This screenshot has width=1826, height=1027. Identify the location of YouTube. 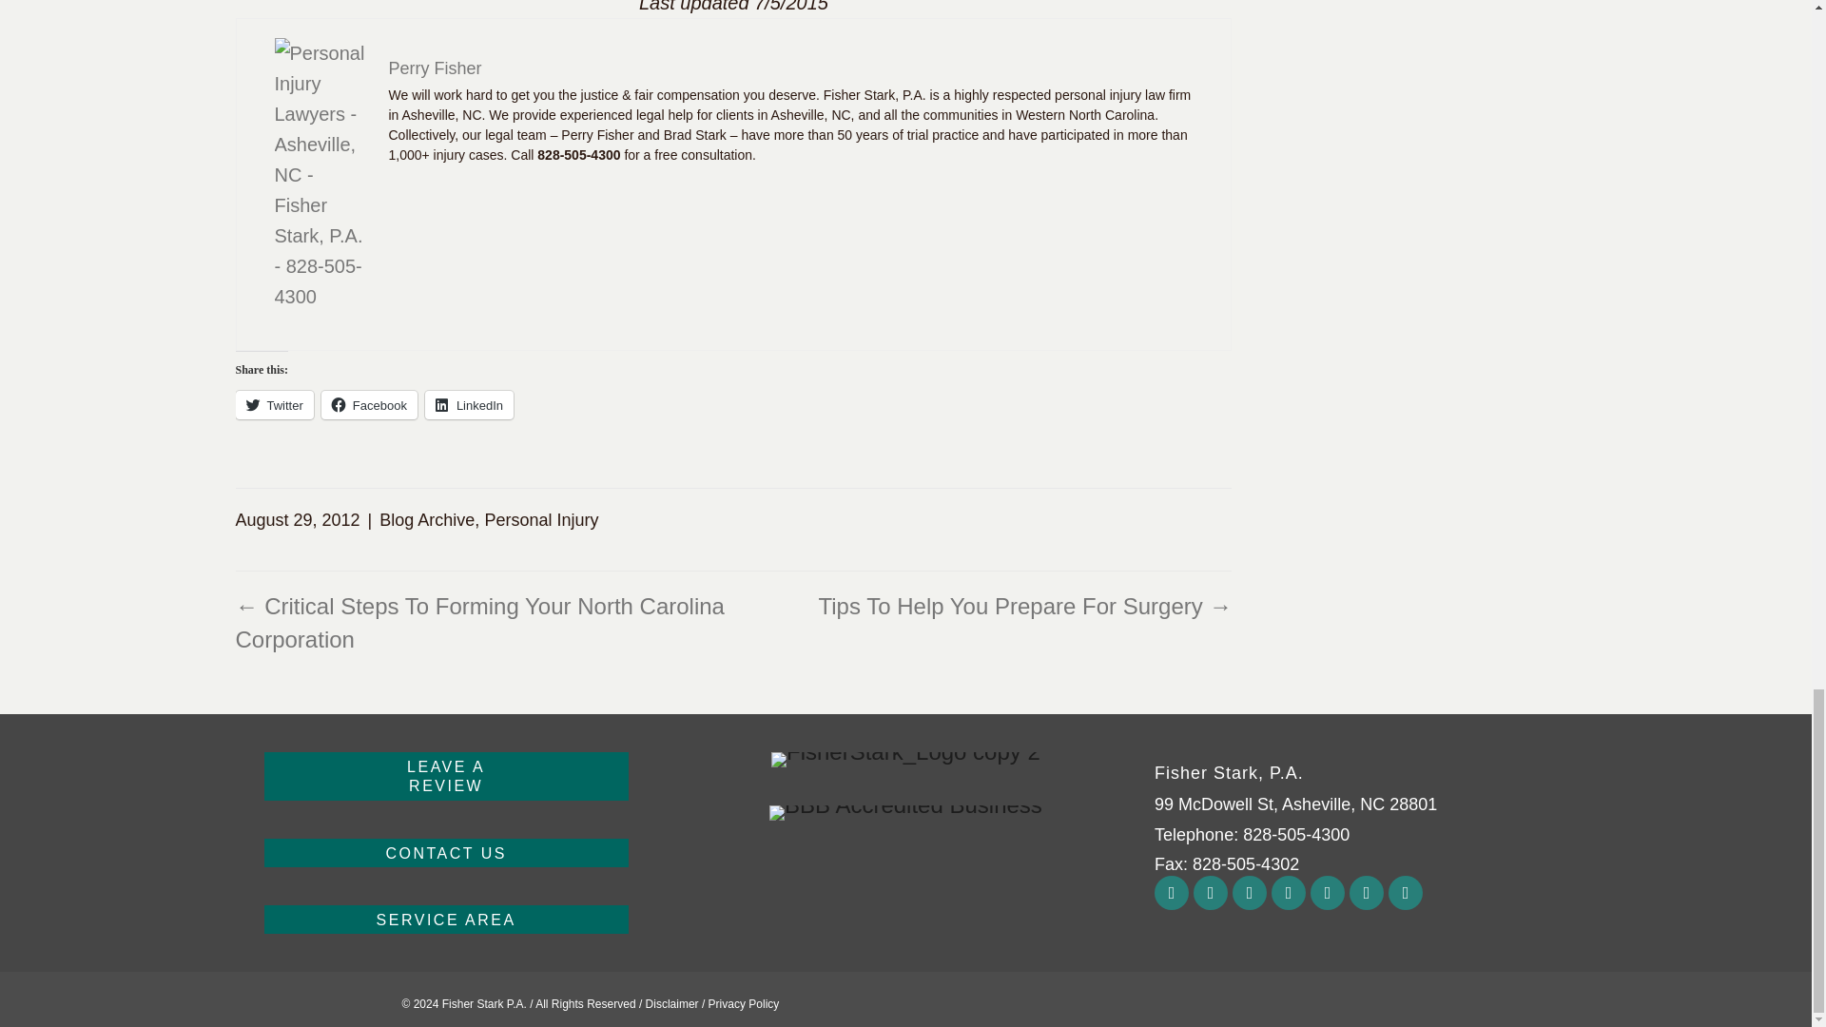
(1288, 892).